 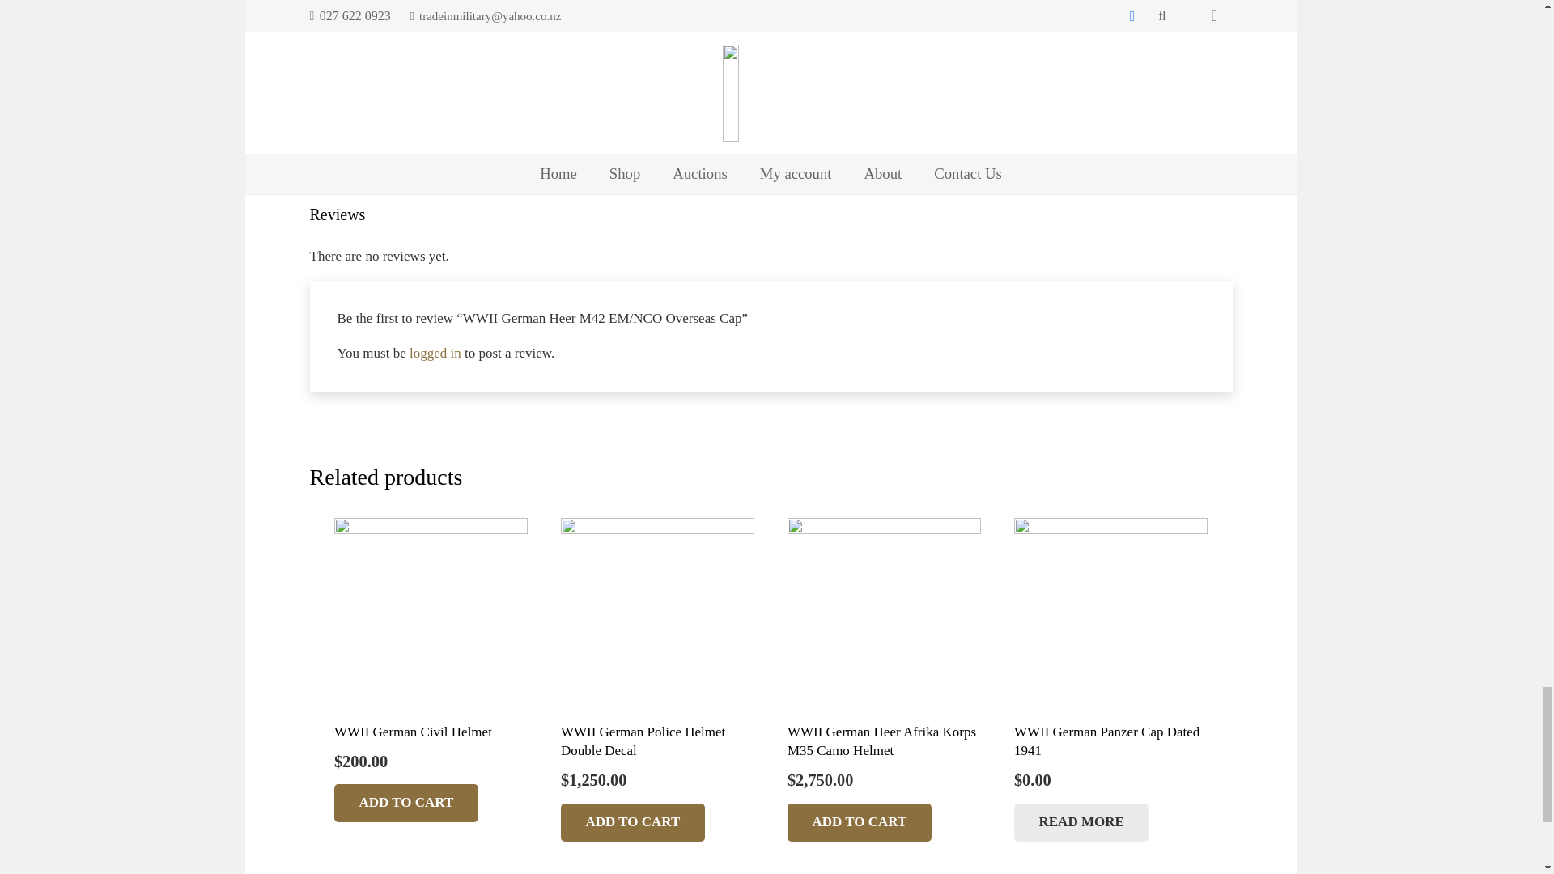 What do you see at coordinates (435, 353) in the screenshot?
I see `logged in` at bounding box center [435, 353].